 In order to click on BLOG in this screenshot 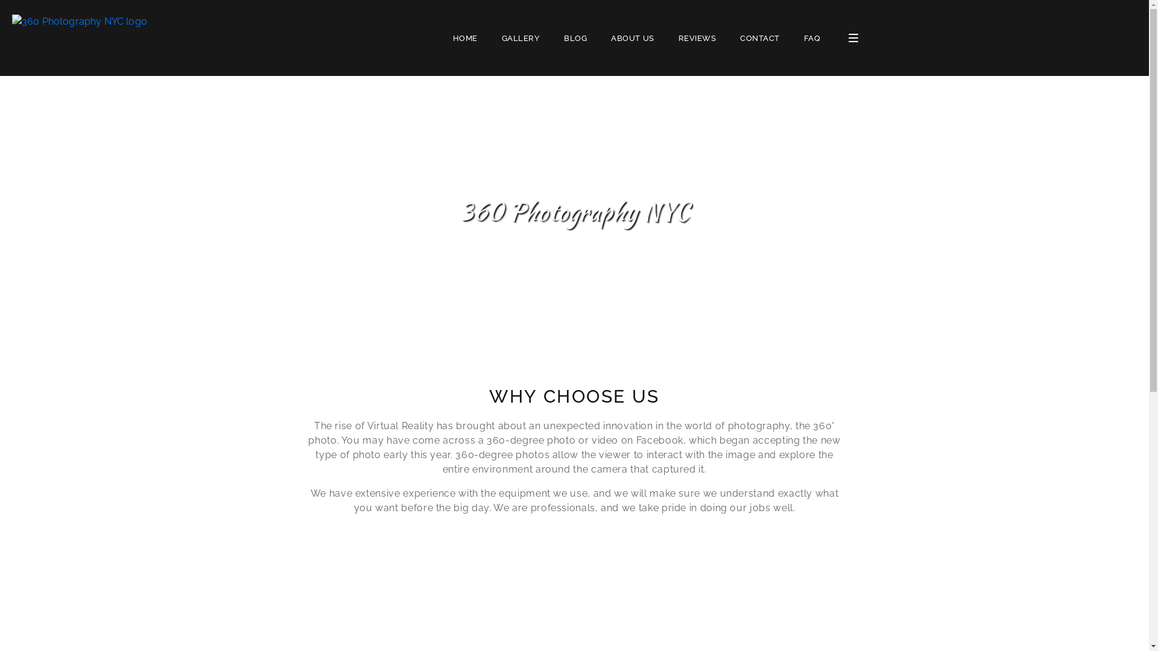, I will do `click(575, 39)`.